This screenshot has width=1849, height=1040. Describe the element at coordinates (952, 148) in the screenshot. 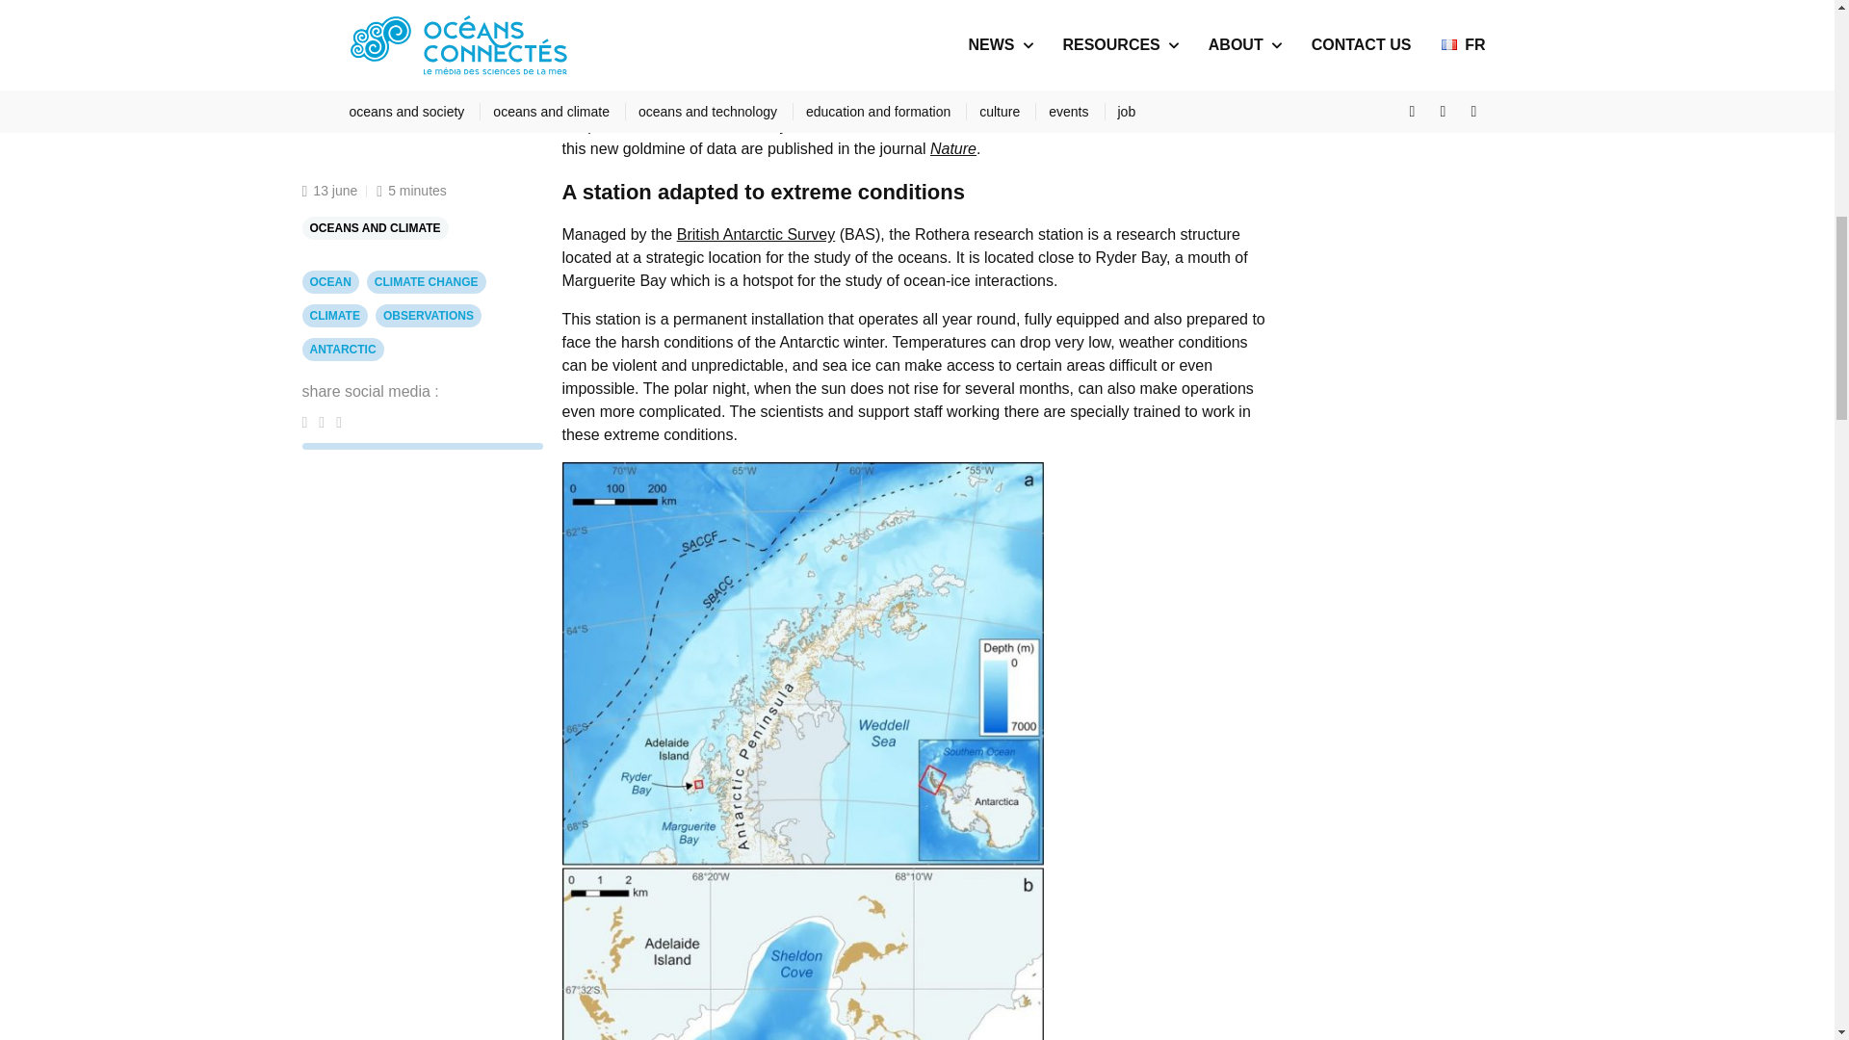

I see `Nature` at that location.